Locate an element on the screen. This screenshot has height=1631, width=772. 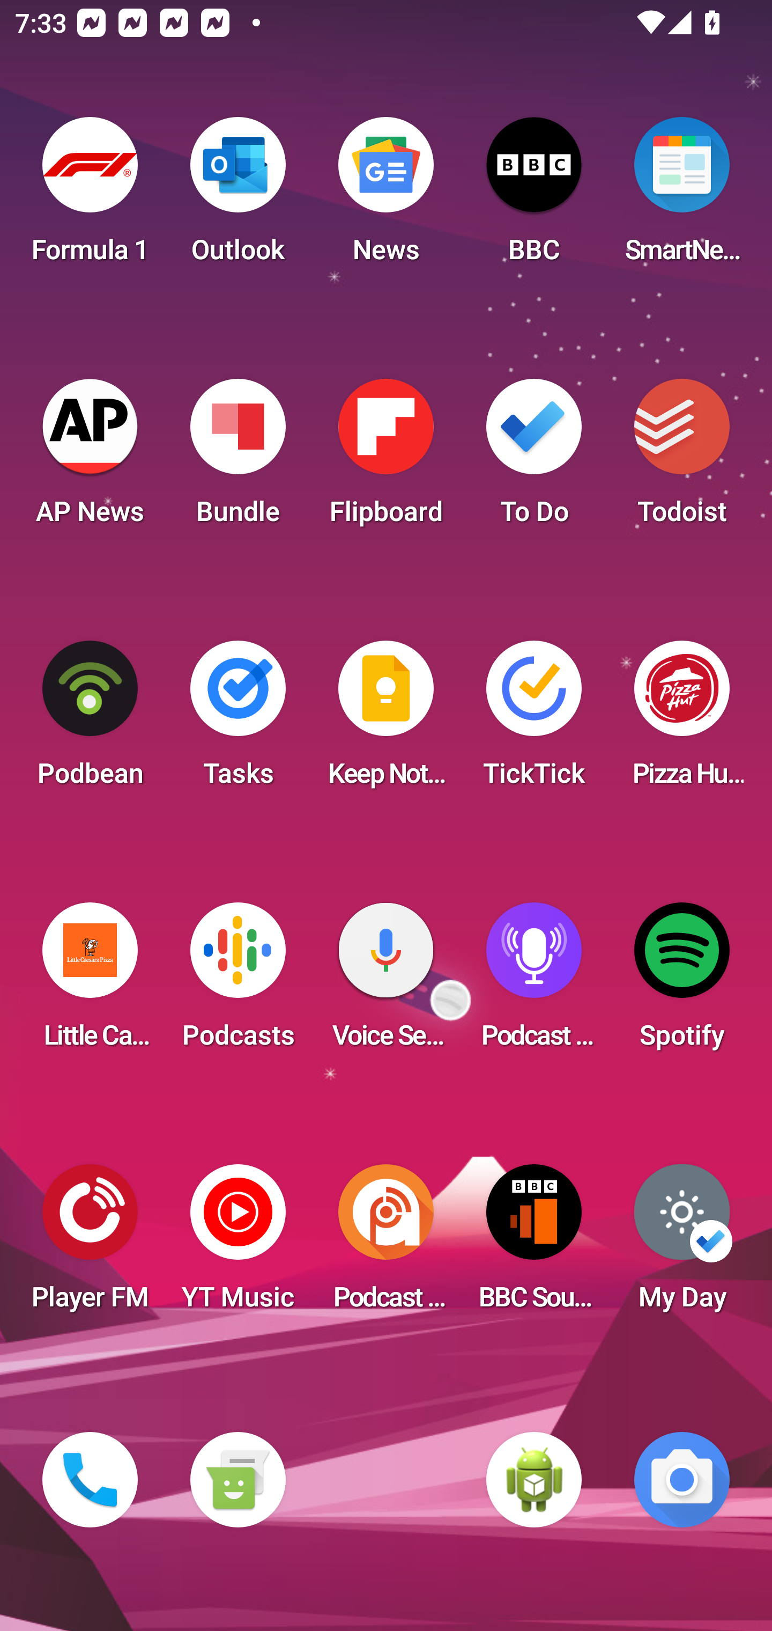
YT Music is located at coordinates (237, 1244).